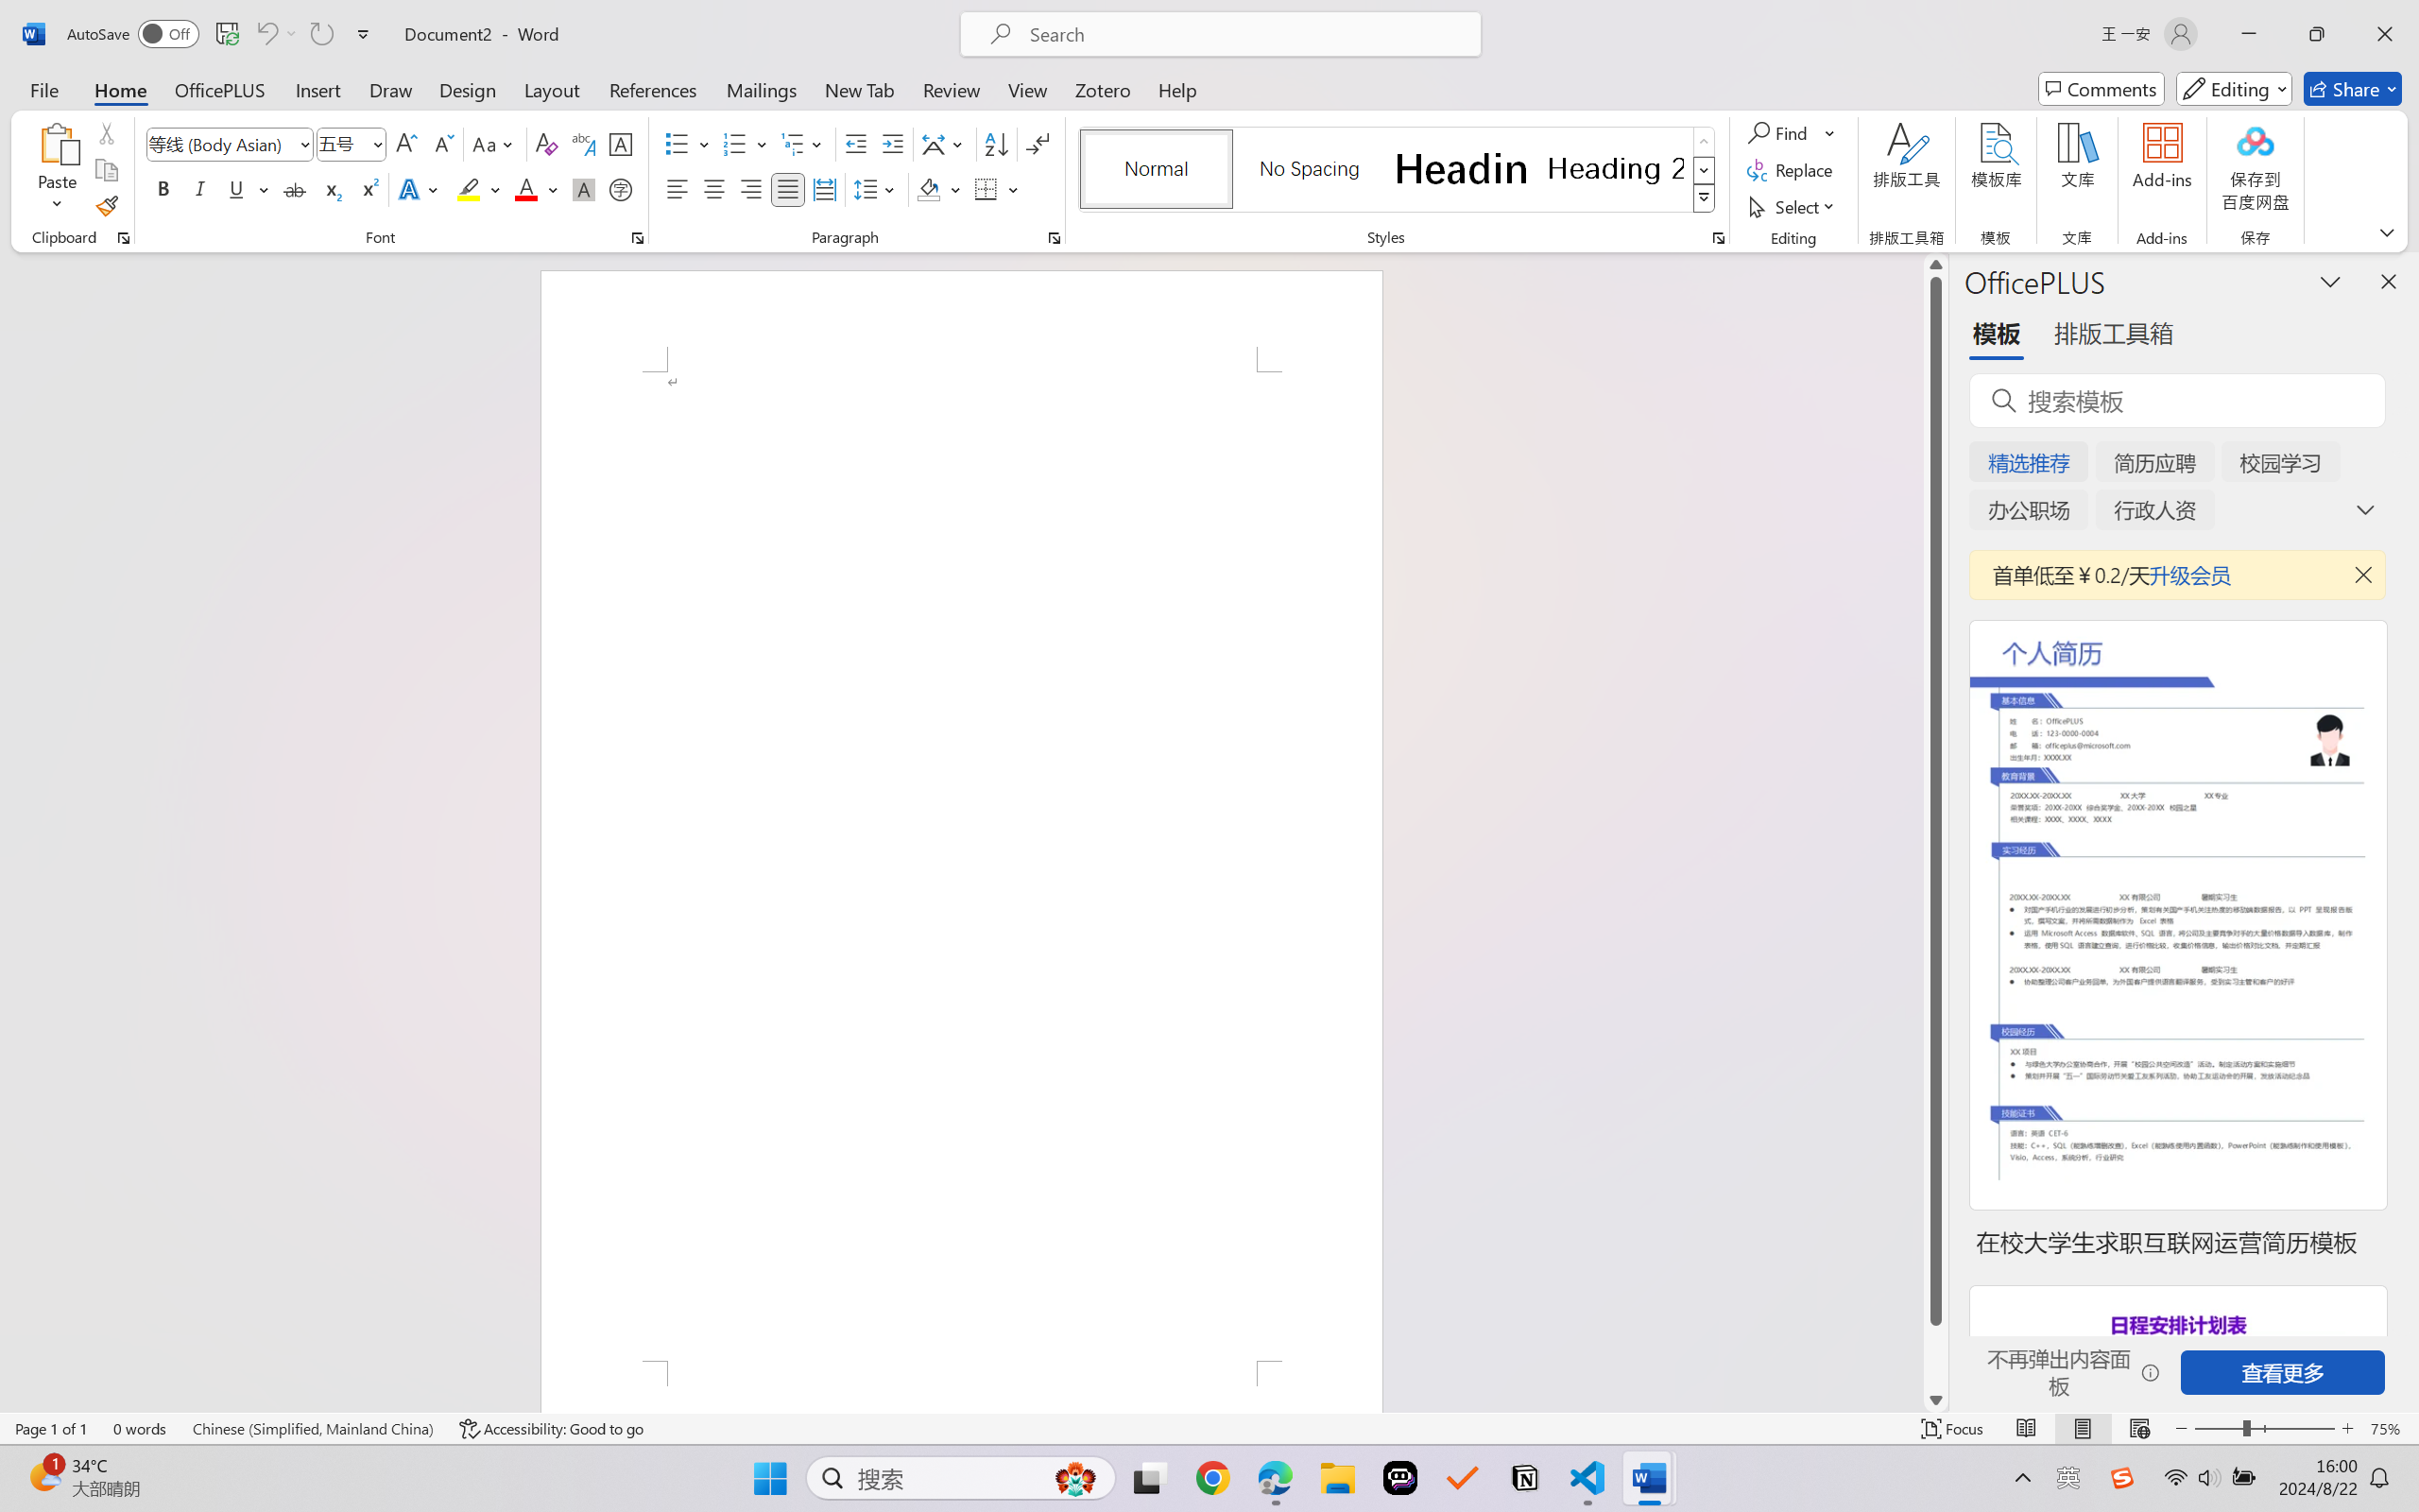  I want to click on Web Layout, so click(2139, 1429).